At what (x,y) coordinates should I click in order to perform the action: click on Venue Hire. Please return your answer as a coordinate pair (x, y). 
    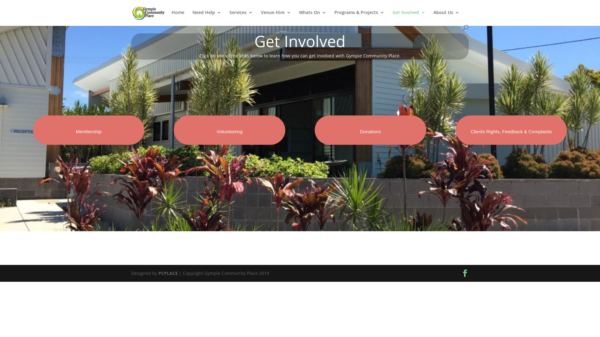
    Looking at the image, I should click on (276, 17).